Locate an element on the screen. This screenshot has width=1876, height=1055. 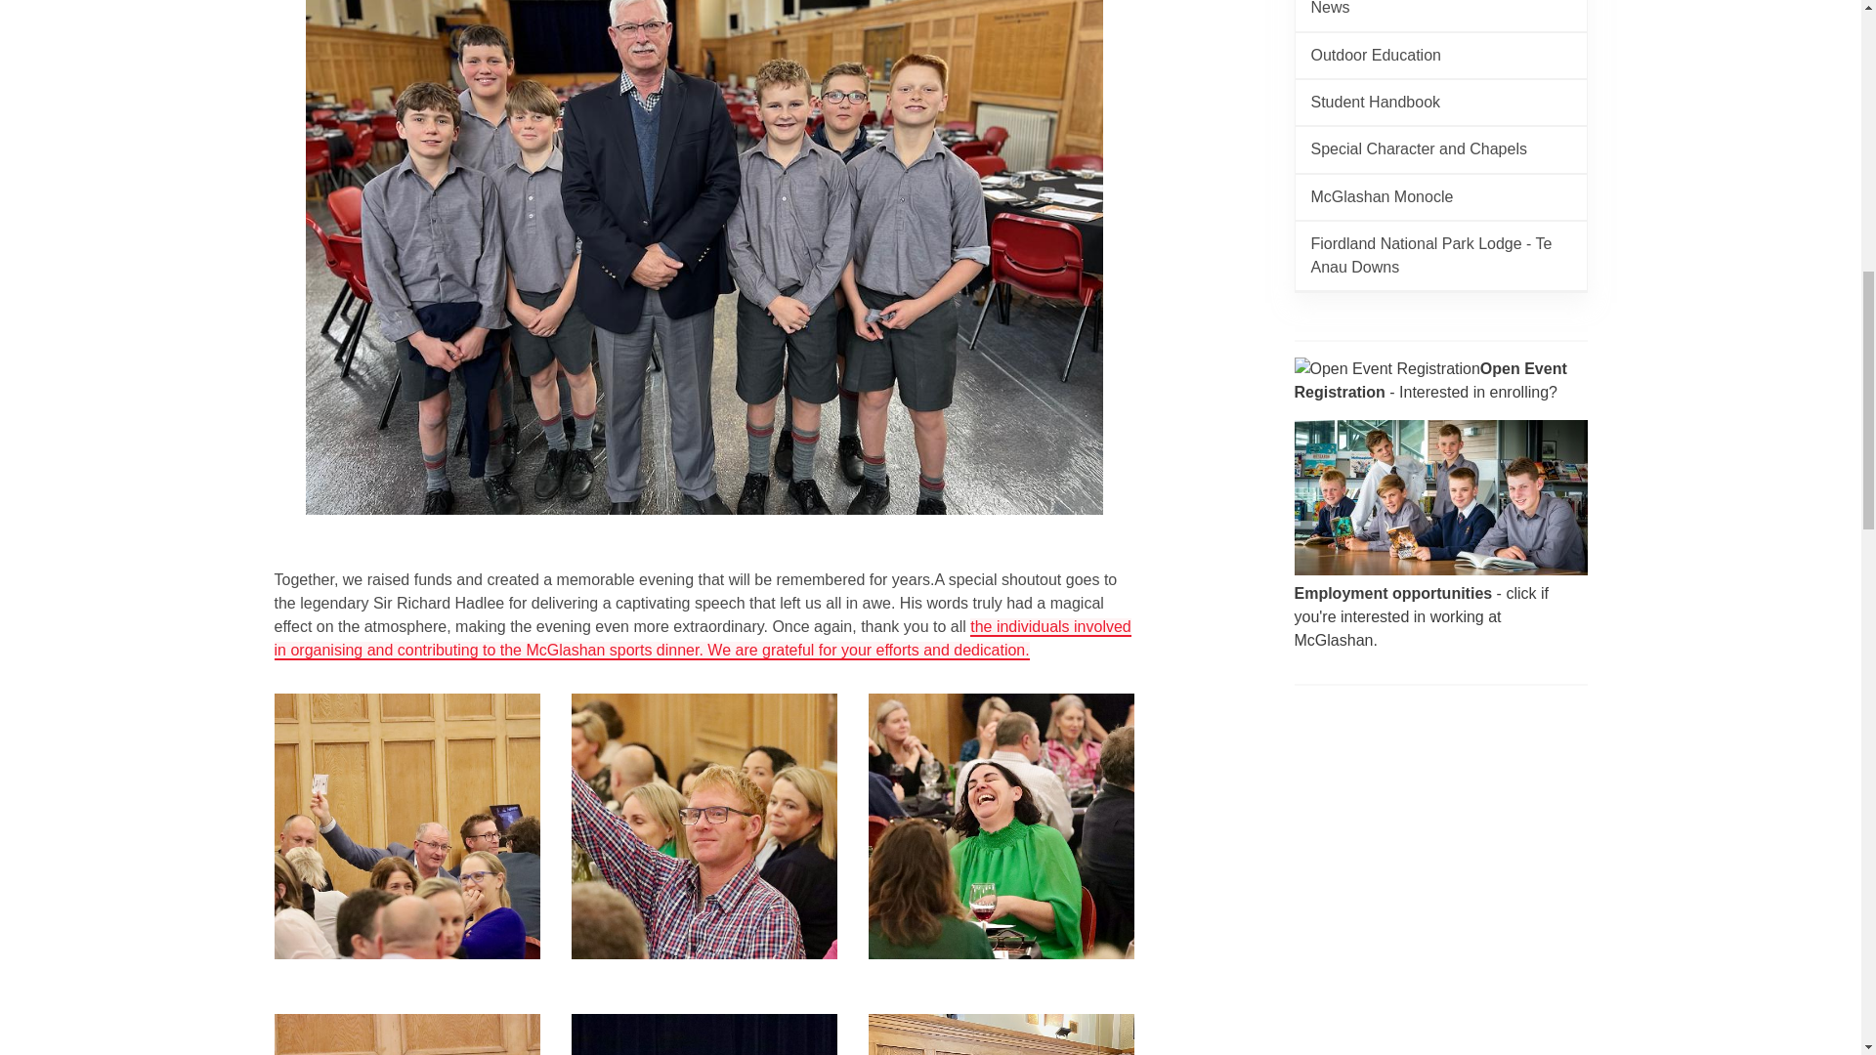
Student Handbook is located at coordinates (1441, 103).